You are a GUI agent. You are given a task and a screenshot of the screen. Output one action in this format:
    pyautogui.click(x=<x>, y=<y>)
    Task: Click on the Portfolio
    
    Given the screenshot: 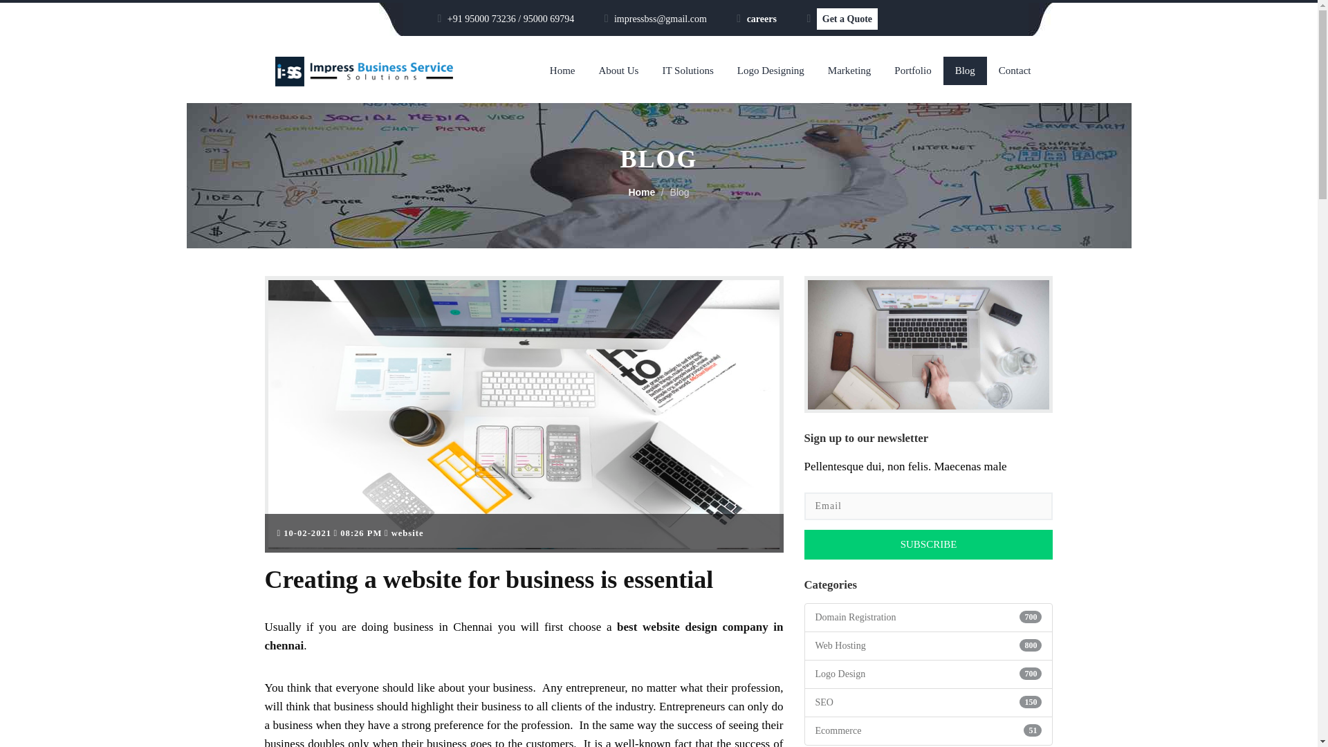 What is the action you would take?
    pyautogui.click(x=913, y=71)
    